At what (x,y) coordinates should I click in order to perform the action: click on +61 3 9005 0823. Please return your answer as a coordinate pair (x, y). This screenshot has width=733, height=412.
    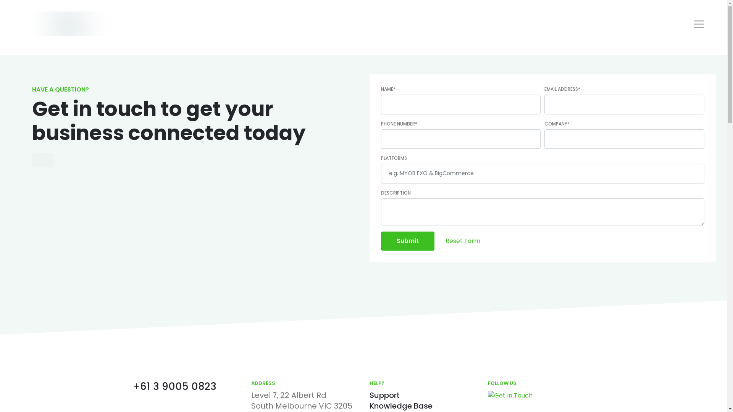
    Looking at the image, I should click on (175, 387).